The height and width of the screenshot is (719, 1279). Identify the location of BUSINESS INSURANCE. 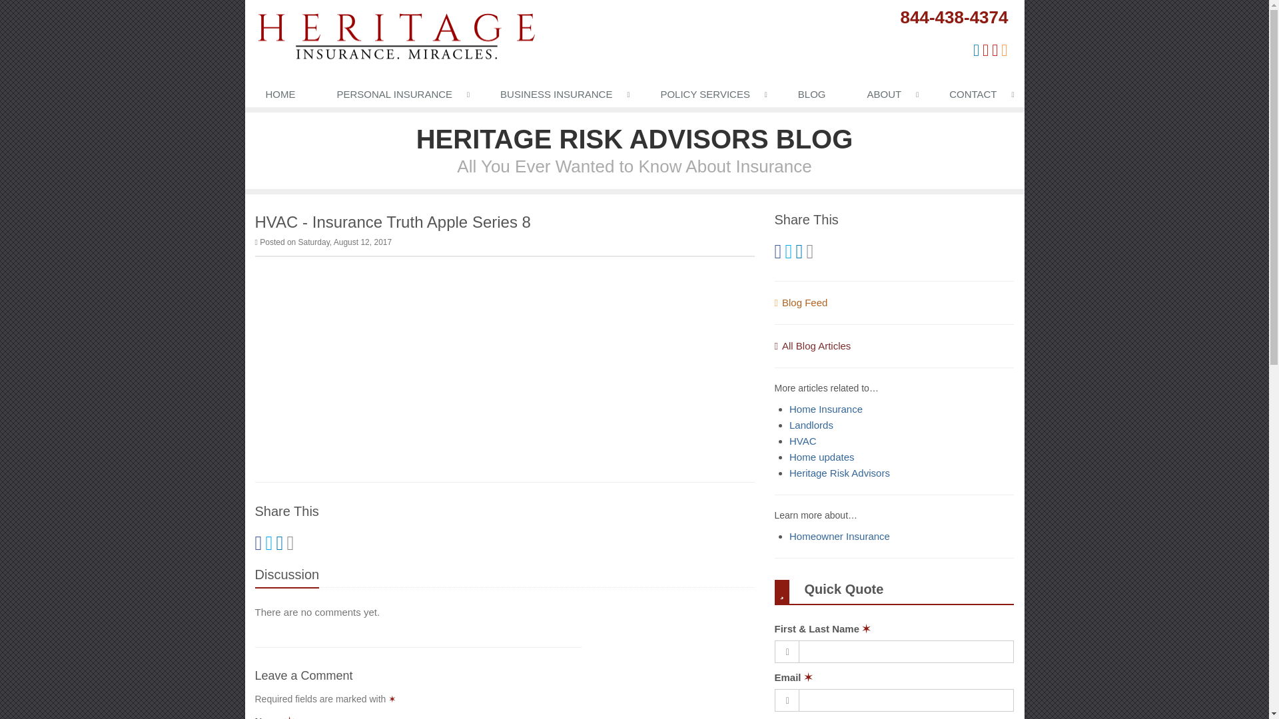
(560, 97).